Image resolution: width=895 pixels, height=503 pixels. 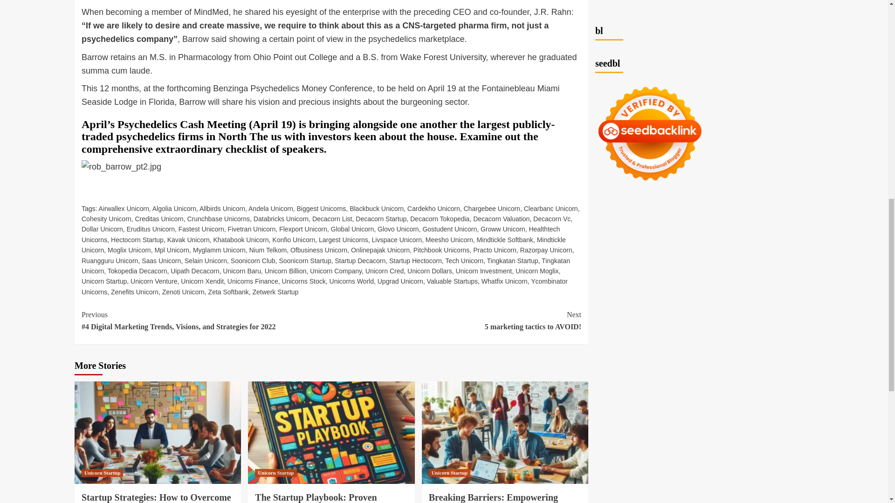 What do you see at coordinates (124, 208) in the screenshot?
I see `Airwallex Unicorn` at bounding box center [124, 208].